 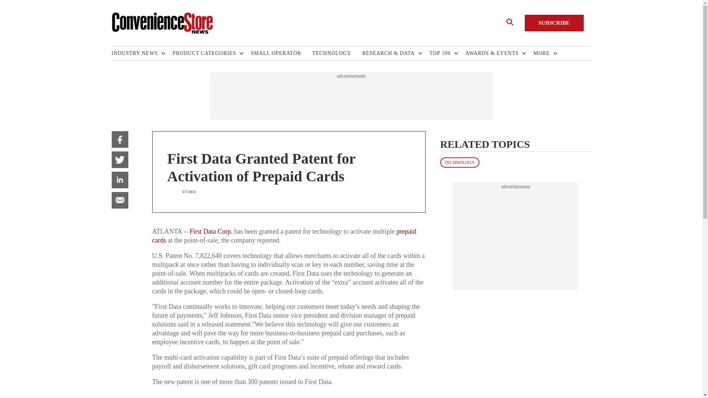 What do you see at coordinates (442, 53) in the screenshot?
I see `TOP 100` at bounding box center [442, 53].